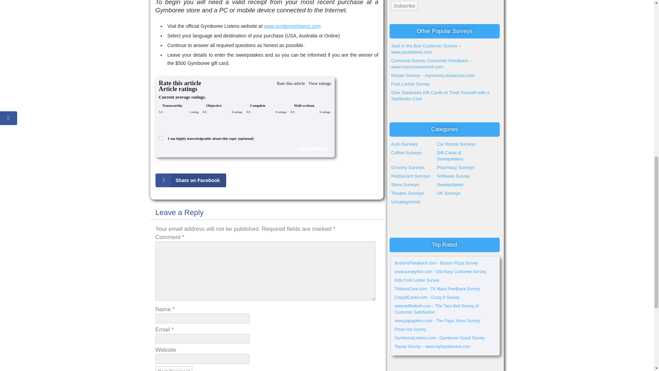 The width and height of the screenshot is (659, 371). What do you see at coordinates (411, 84) in the screenshot?
I see `Foot Locker Survey` at bounding box center [411, 84].